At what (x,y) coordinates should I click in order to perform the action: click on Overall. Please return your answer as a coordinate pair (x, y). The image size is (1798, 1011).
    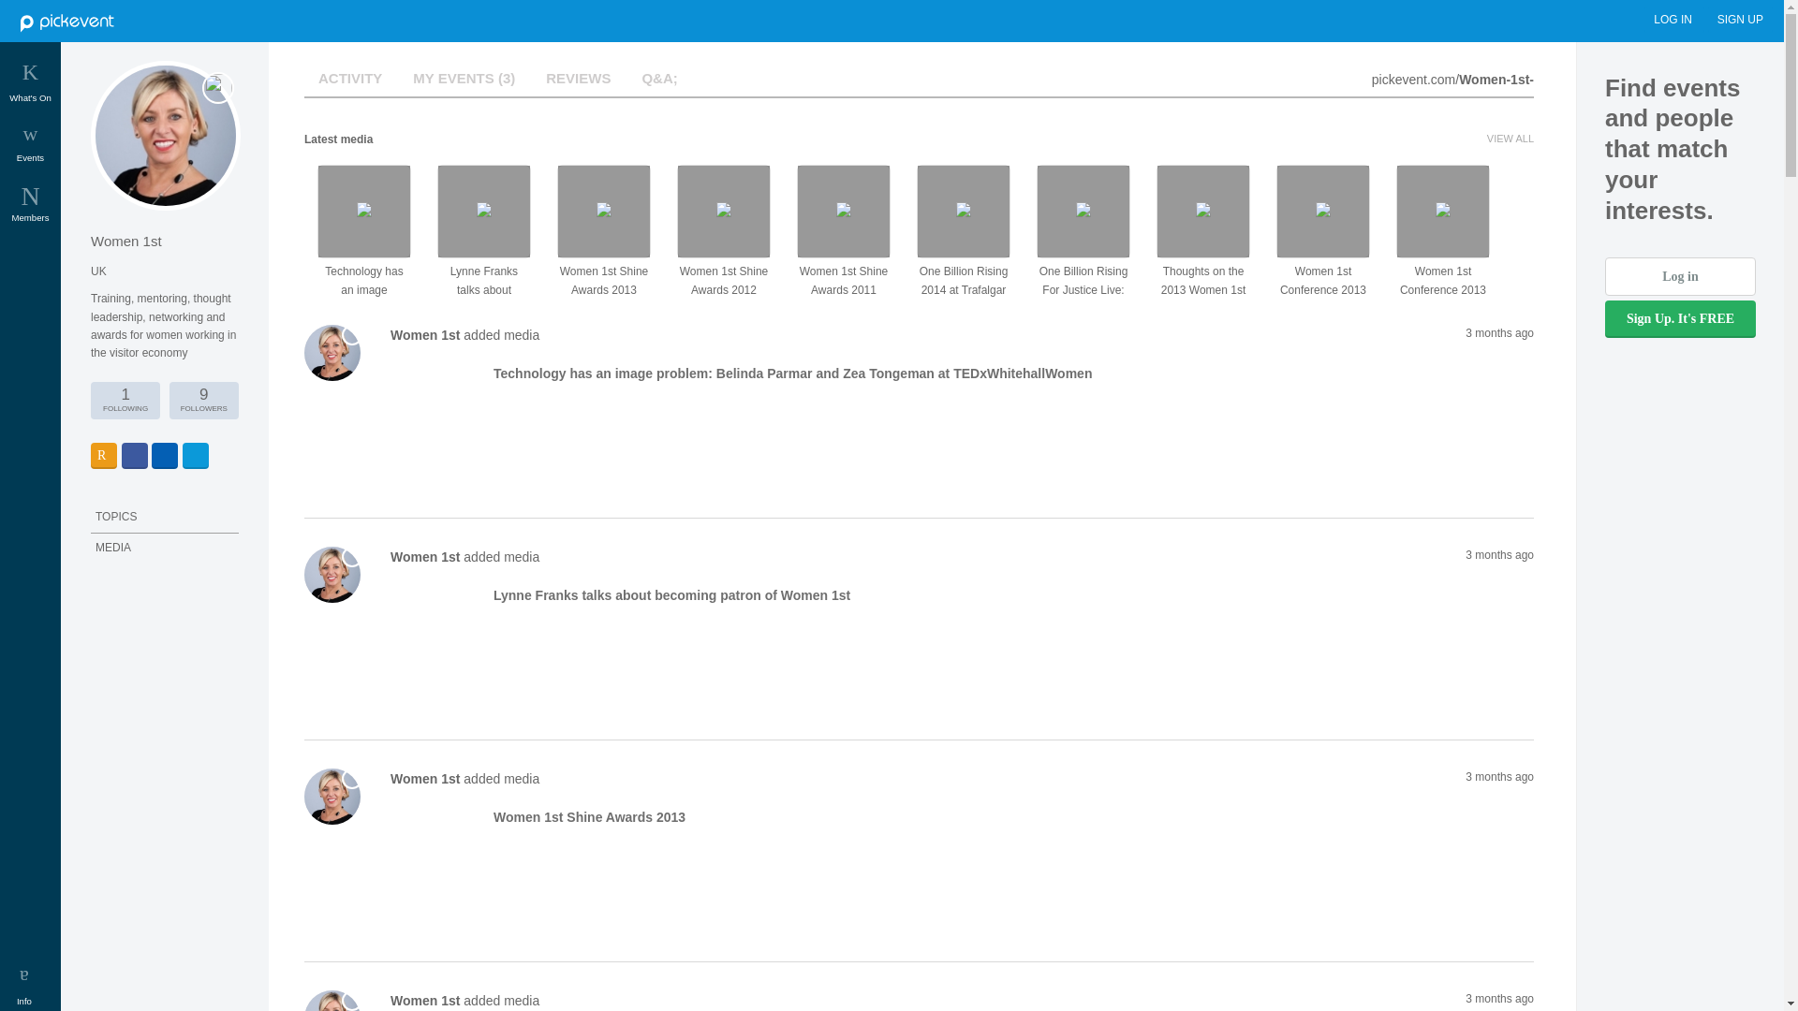
    Looking at the image, I should click on (30, 88).